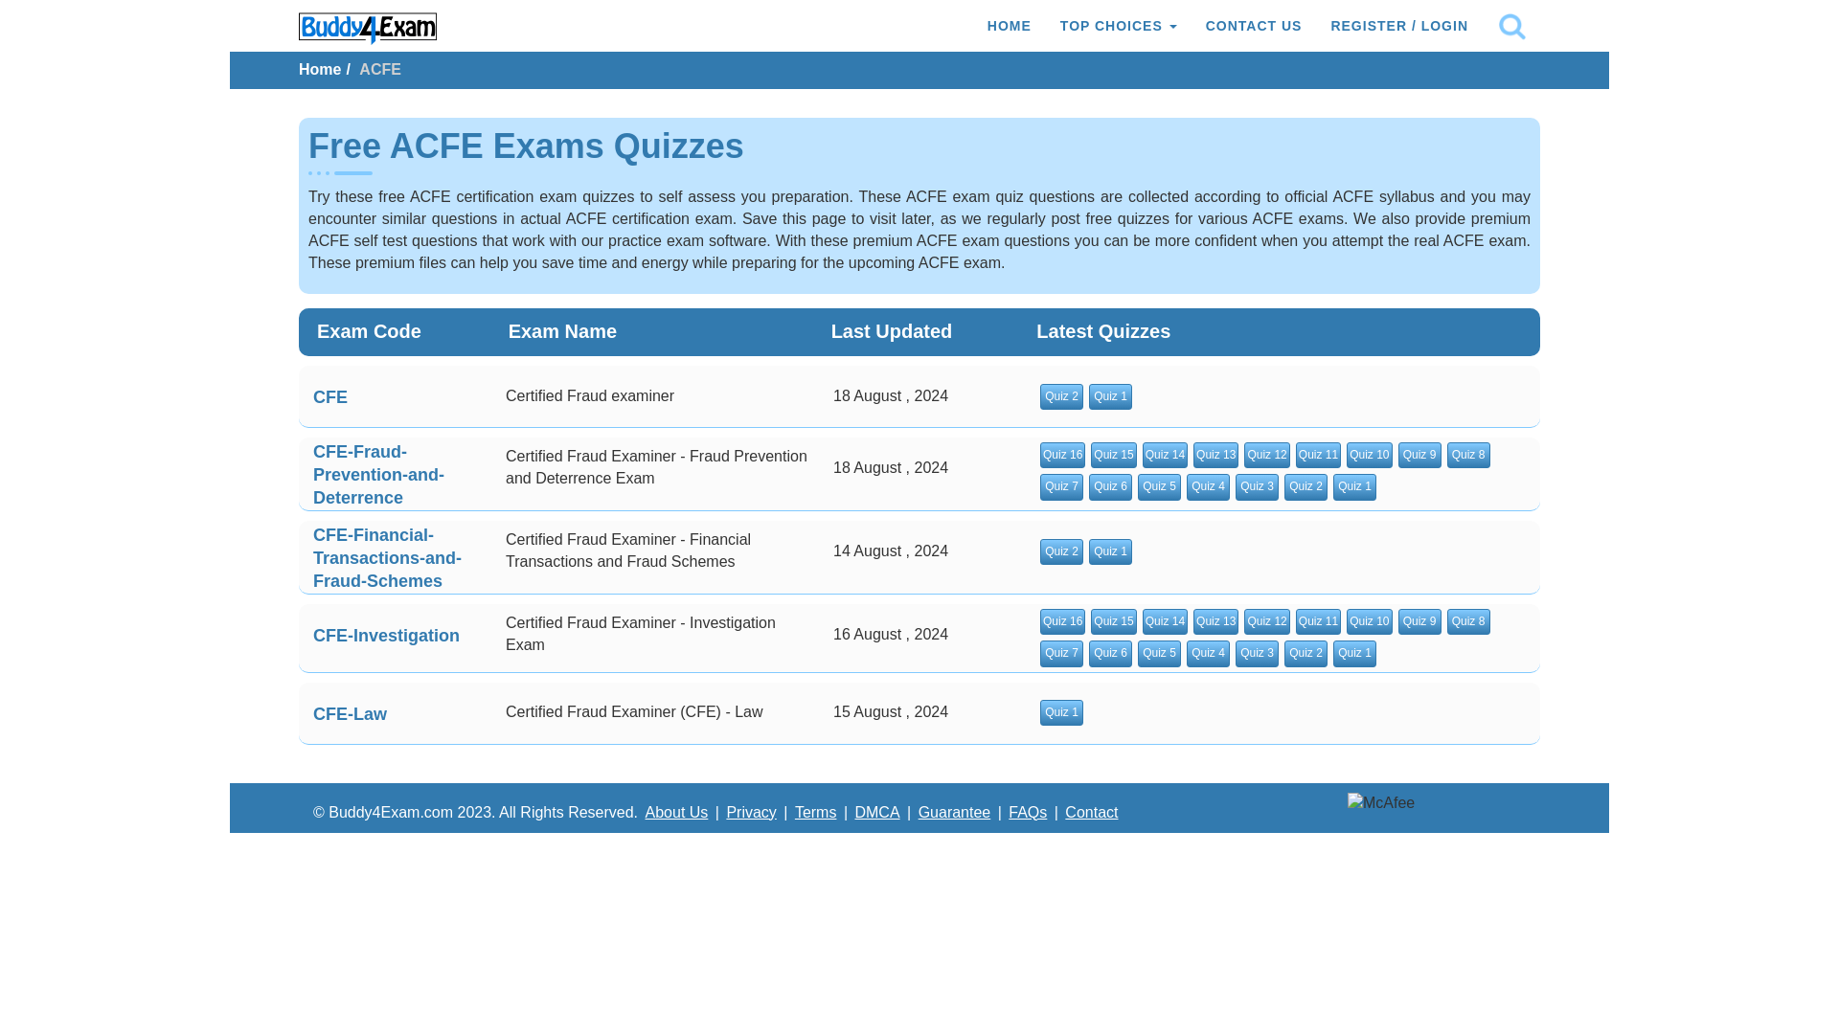 The height and width of the screenshot is (1034, 1839). I want to click on HOME, so click(1010, 26).